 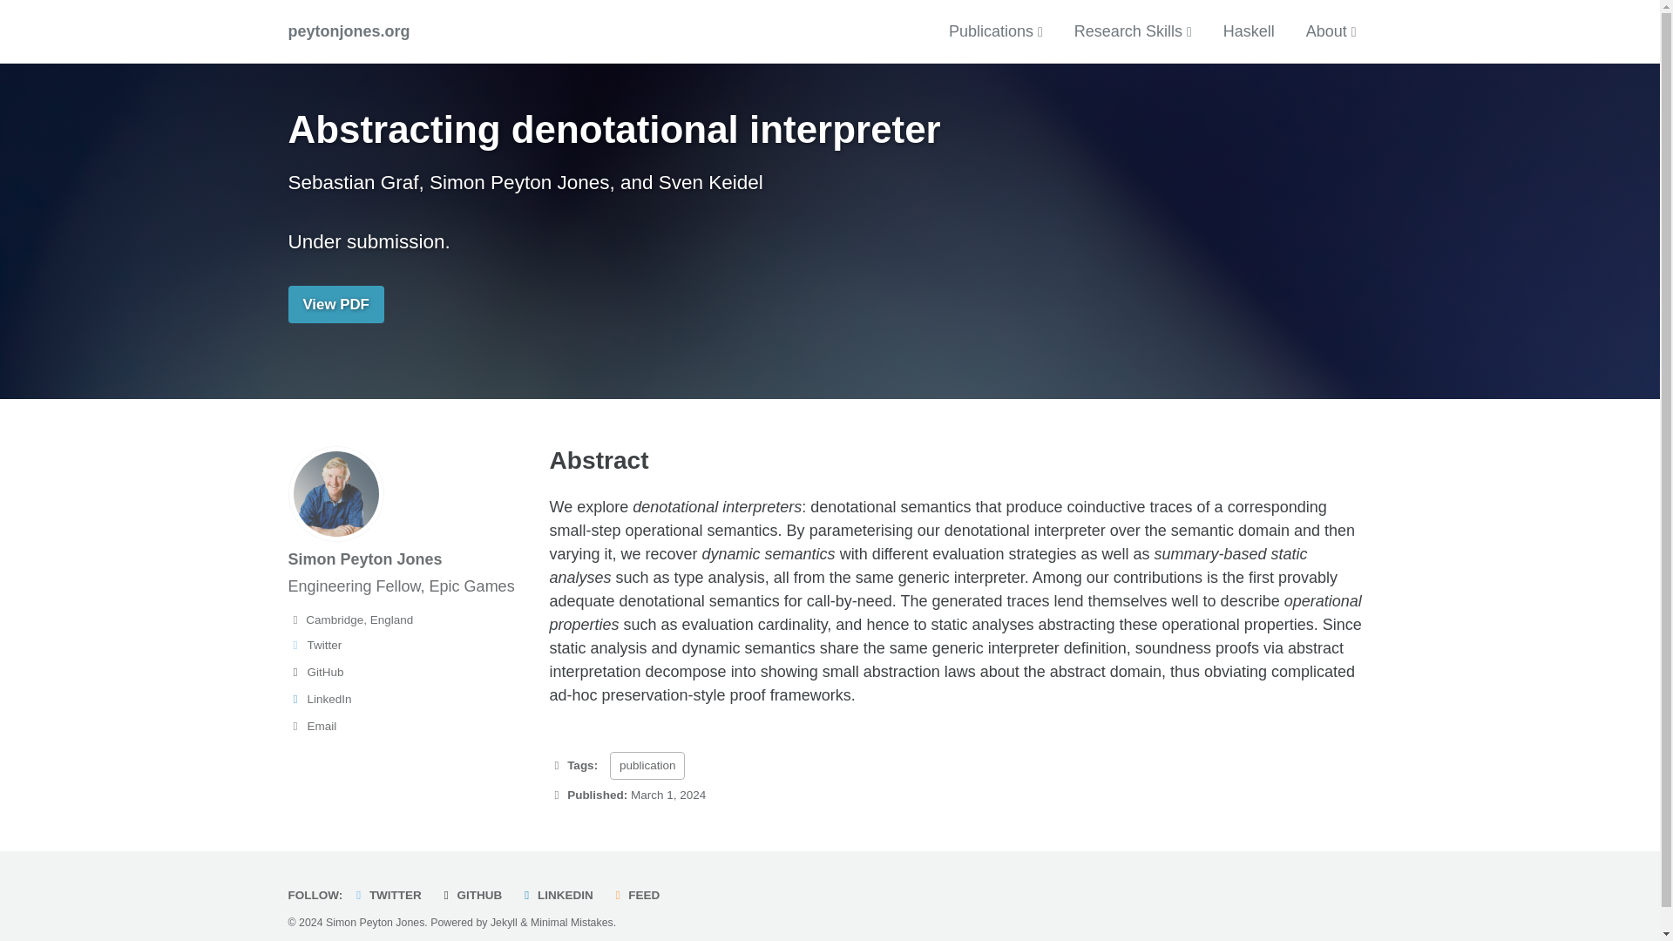 What do you see at coordinates (648, 765) in the screenshot?
I see `publication` at bounding box center [648, 765].